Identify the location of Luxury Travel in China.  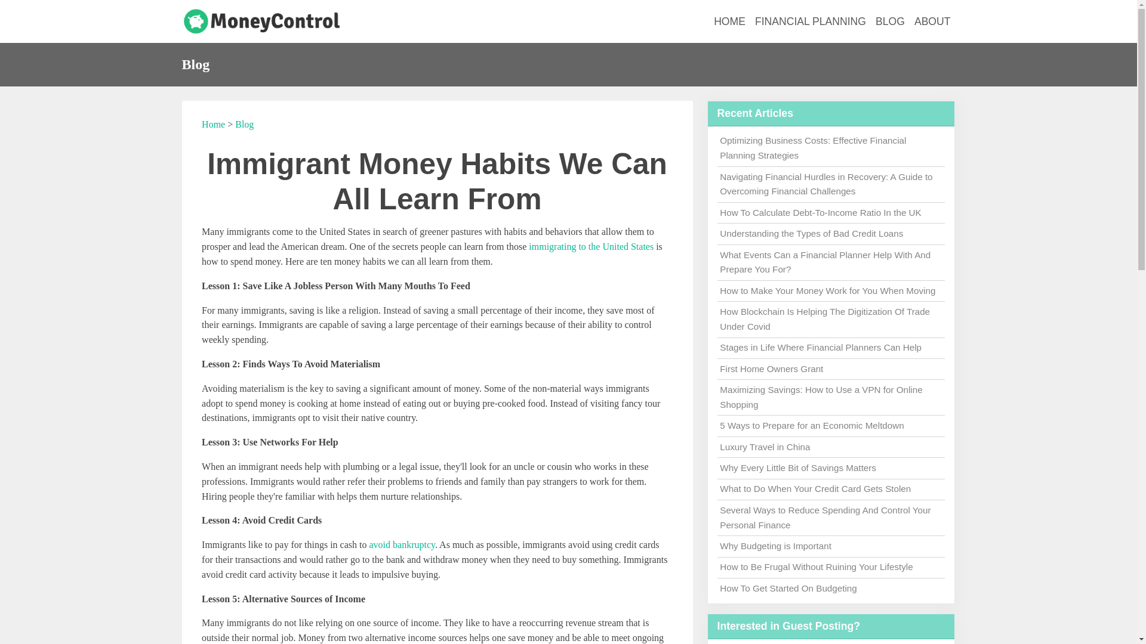
(765, 447).